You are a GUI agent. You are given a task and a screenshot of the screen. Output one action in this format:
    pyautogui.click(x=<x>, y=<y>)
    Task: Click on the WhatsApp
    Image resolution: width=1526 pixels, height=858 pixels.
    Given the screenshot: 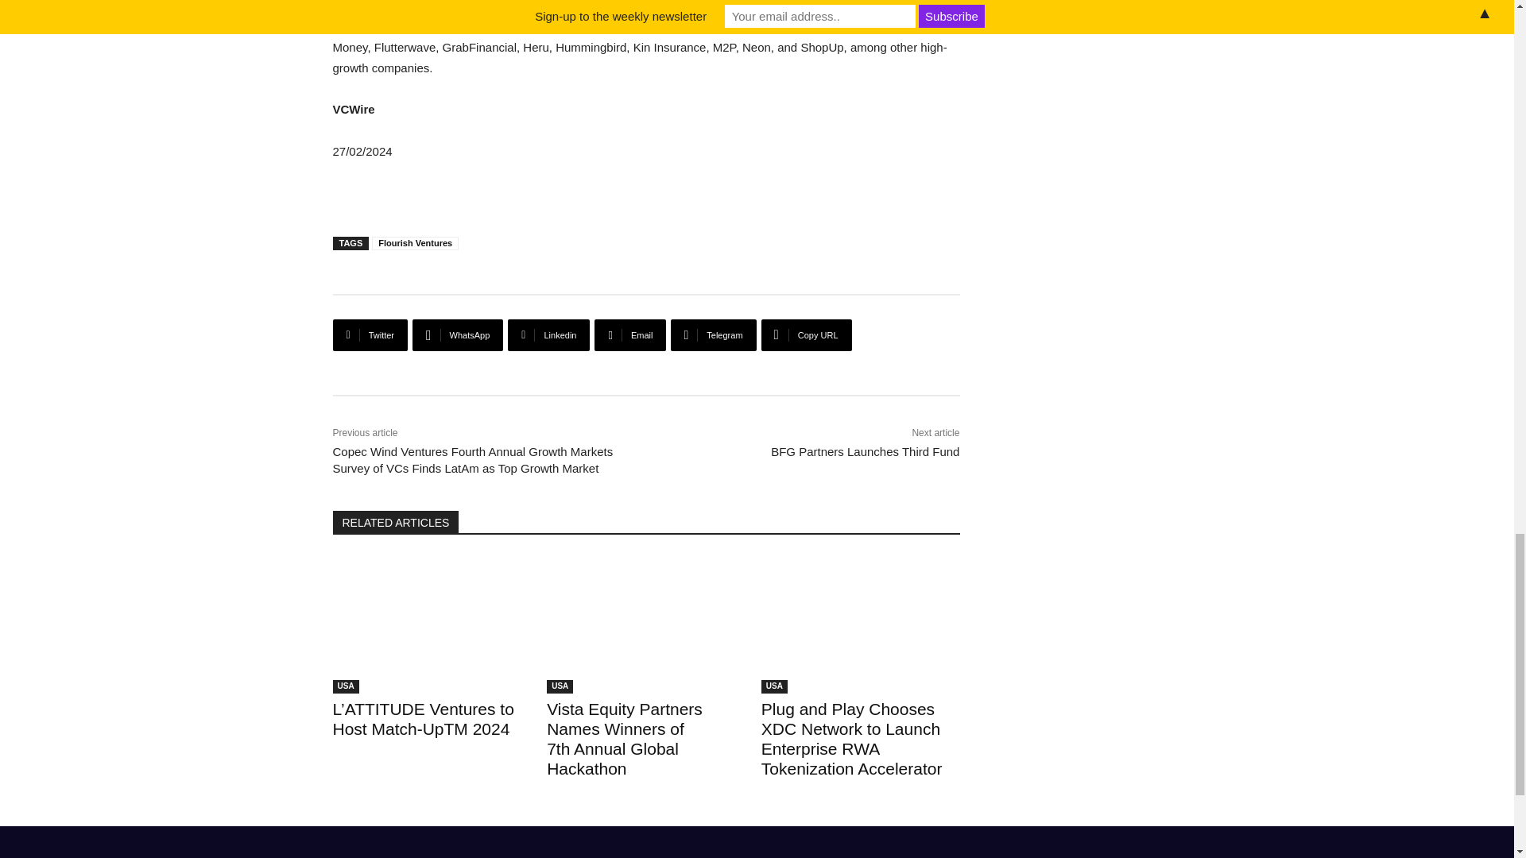 What is the action you would take?
    pyautogui.click(x=458, y=334)
    